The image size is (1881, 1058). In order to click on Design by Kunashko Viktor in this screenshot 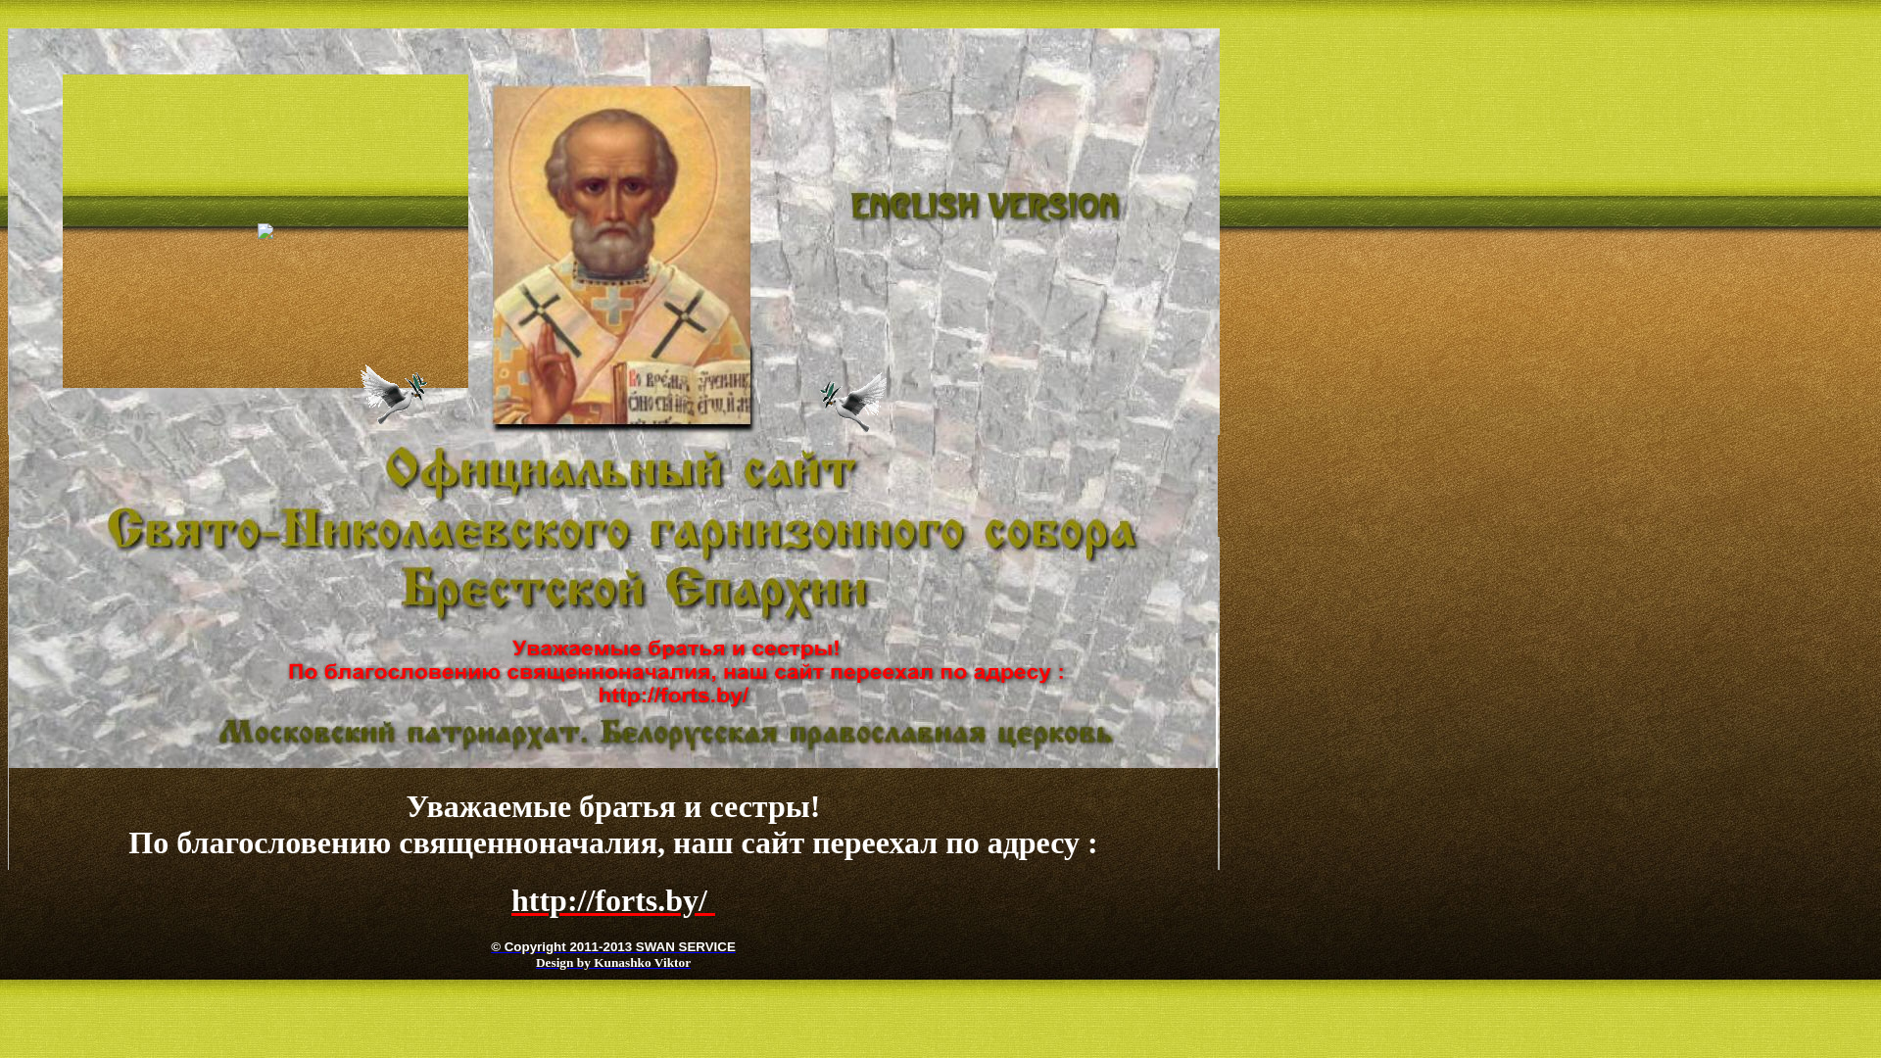, I will do `click(613, 962)`.